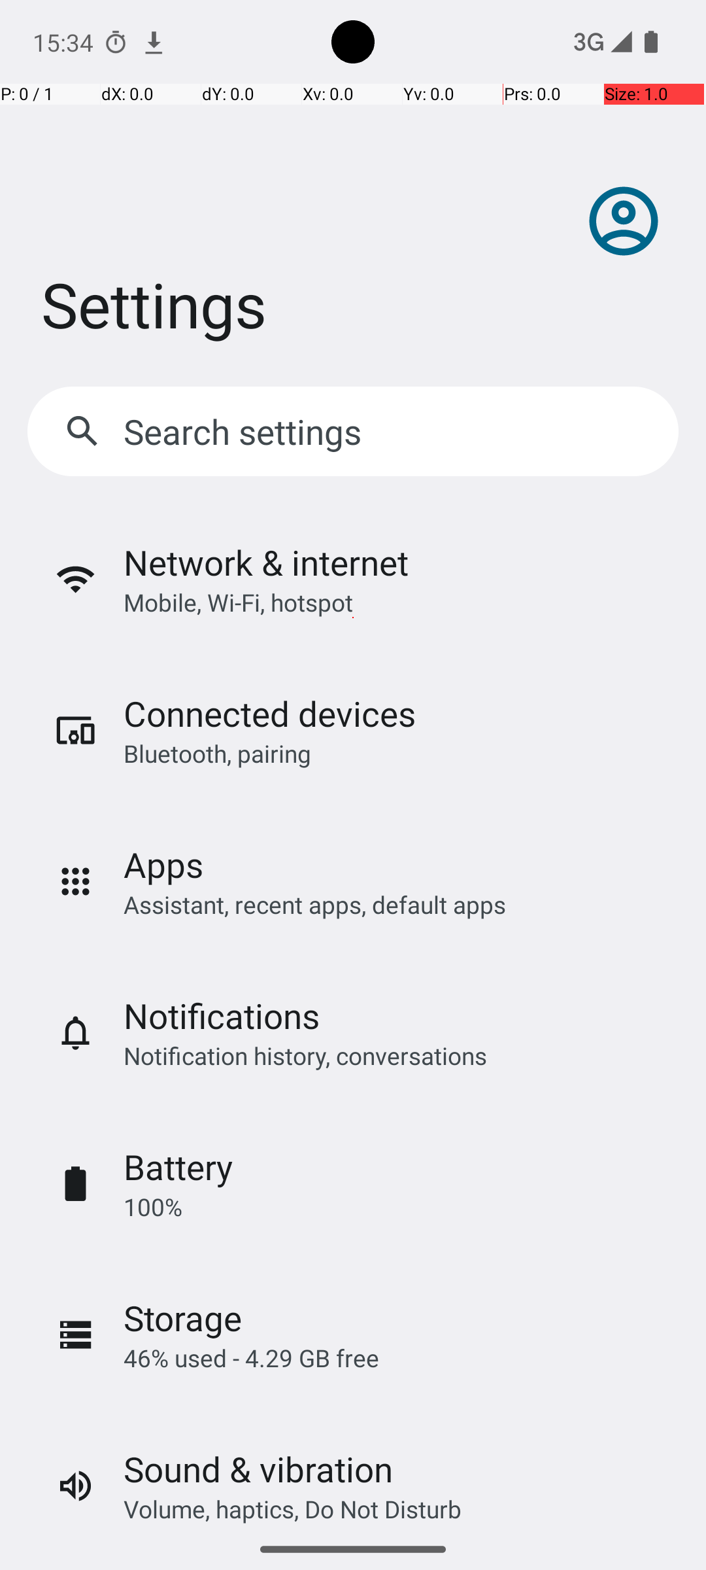  What do you see at coordinates (251, 1358) in the screenshot?
I see `46% used - 4.29 GB free` at bounding box center [251, 1358].